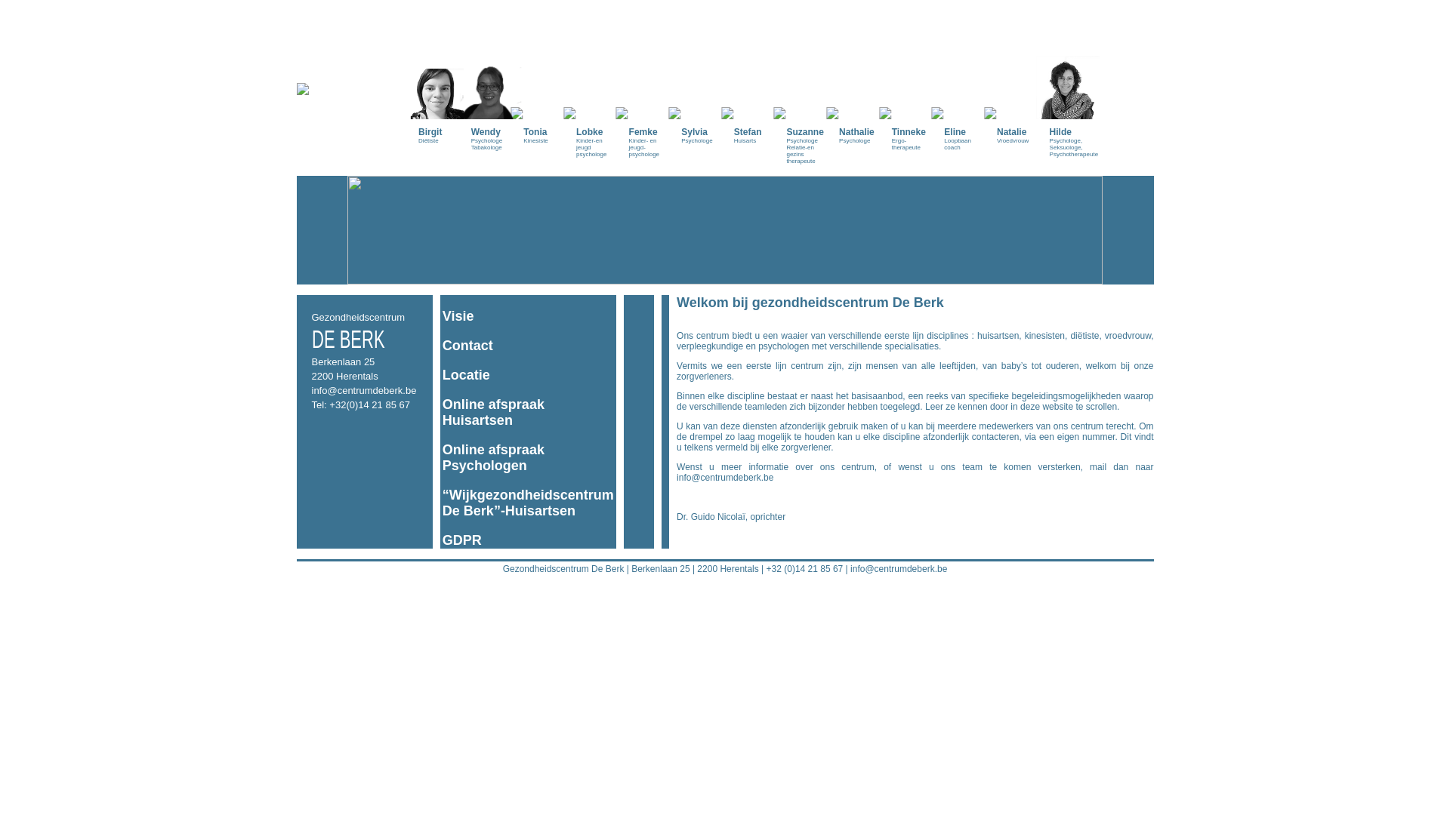 Image resolution: width=1450 pixels, height=815 pixels. I want to click on Femke
Kinder- en jeugd-psychologe, so click(648, 86).